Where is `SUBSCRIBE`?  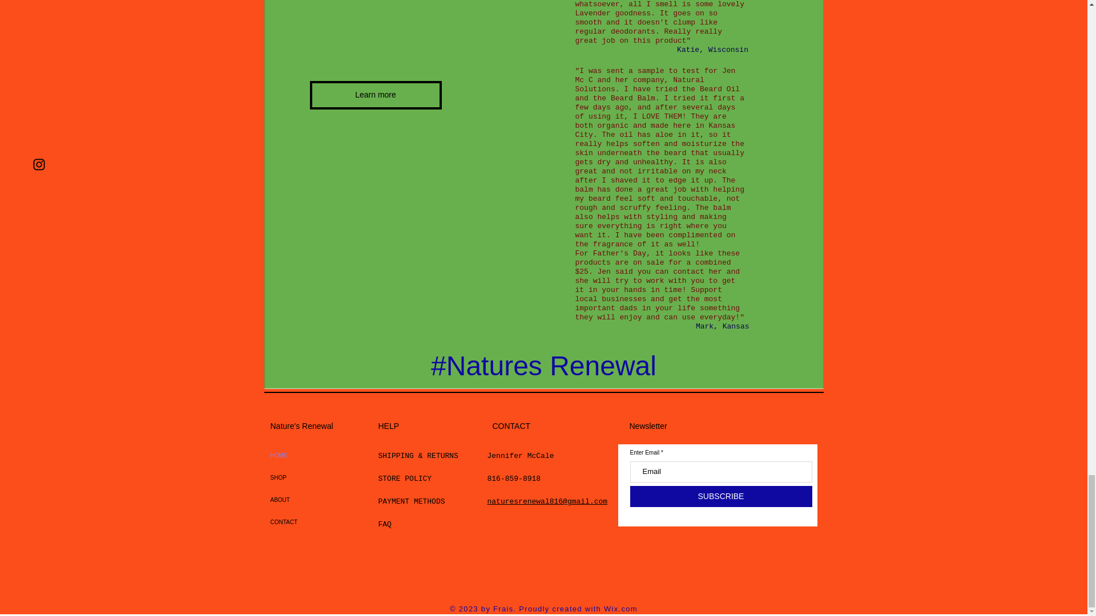
SUBSCRIBE is located at coordinates (721, 496).